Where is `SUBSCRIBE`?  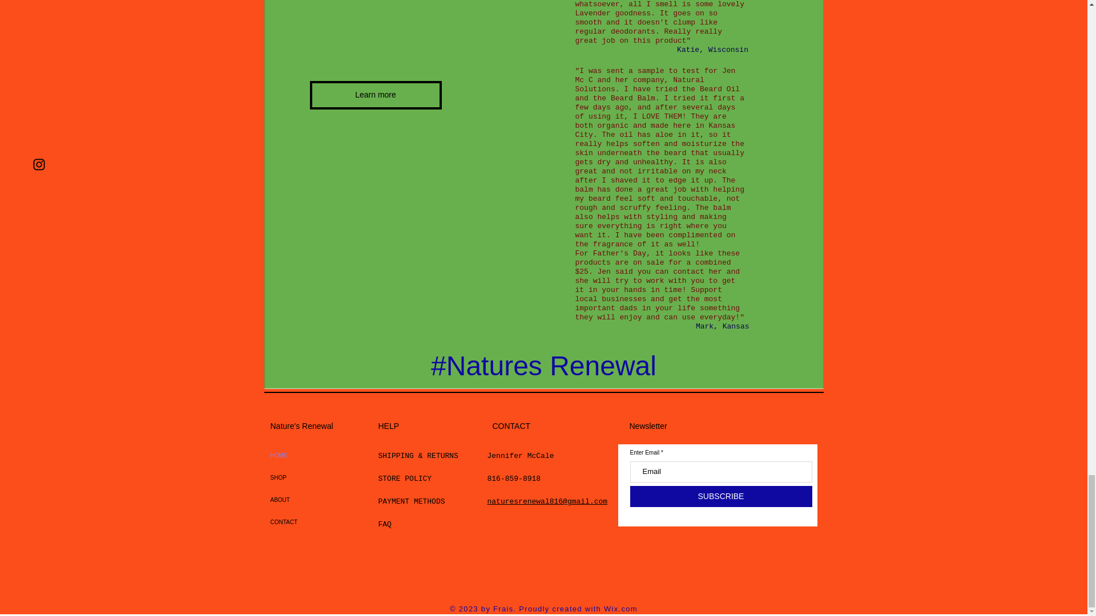
SUBSCRIBE is located at coordinates (721, 496).